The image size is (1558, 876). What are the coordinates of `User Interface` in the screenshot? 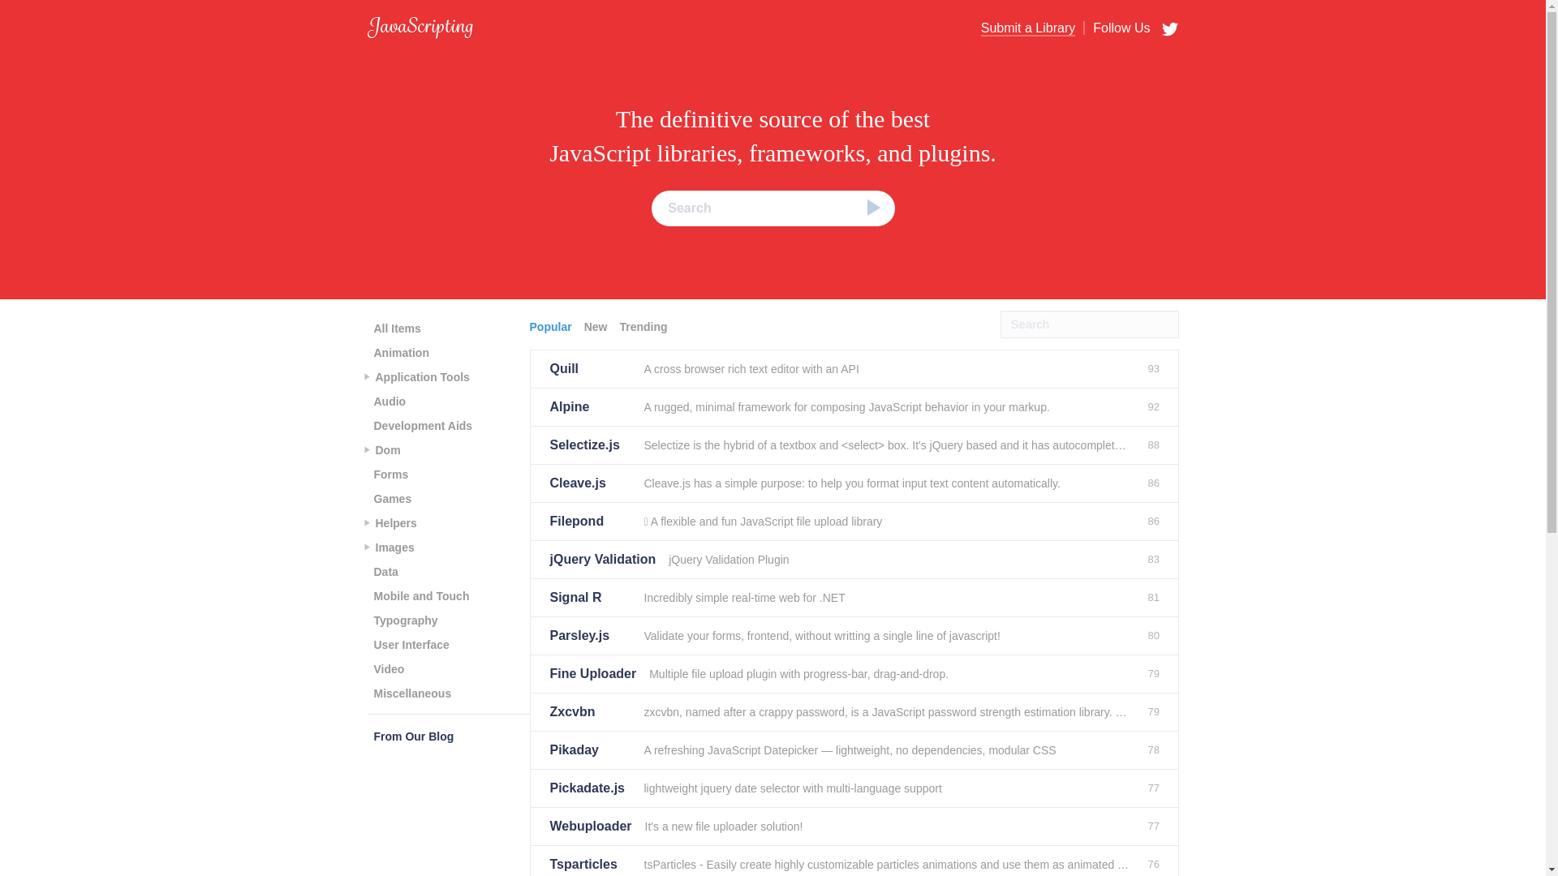 It's located at (411, 644).